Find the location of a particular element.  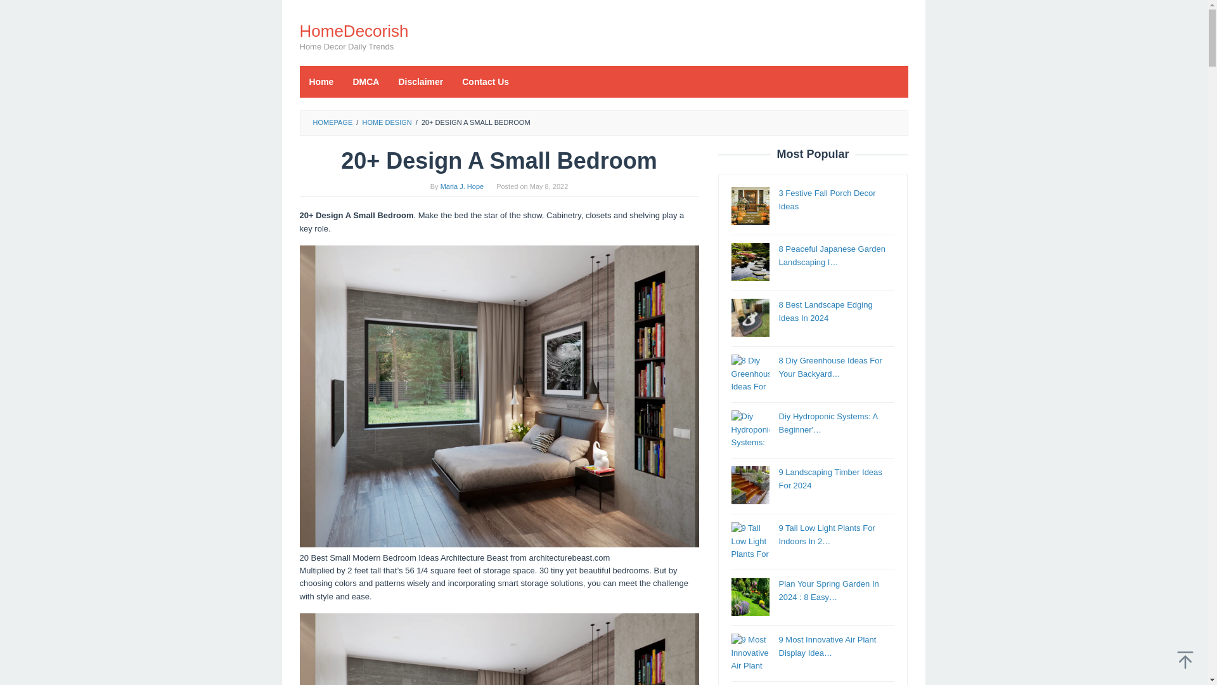

8 Best Landscape Edging Ideas In 2024 is located at coordinates (825, 311).